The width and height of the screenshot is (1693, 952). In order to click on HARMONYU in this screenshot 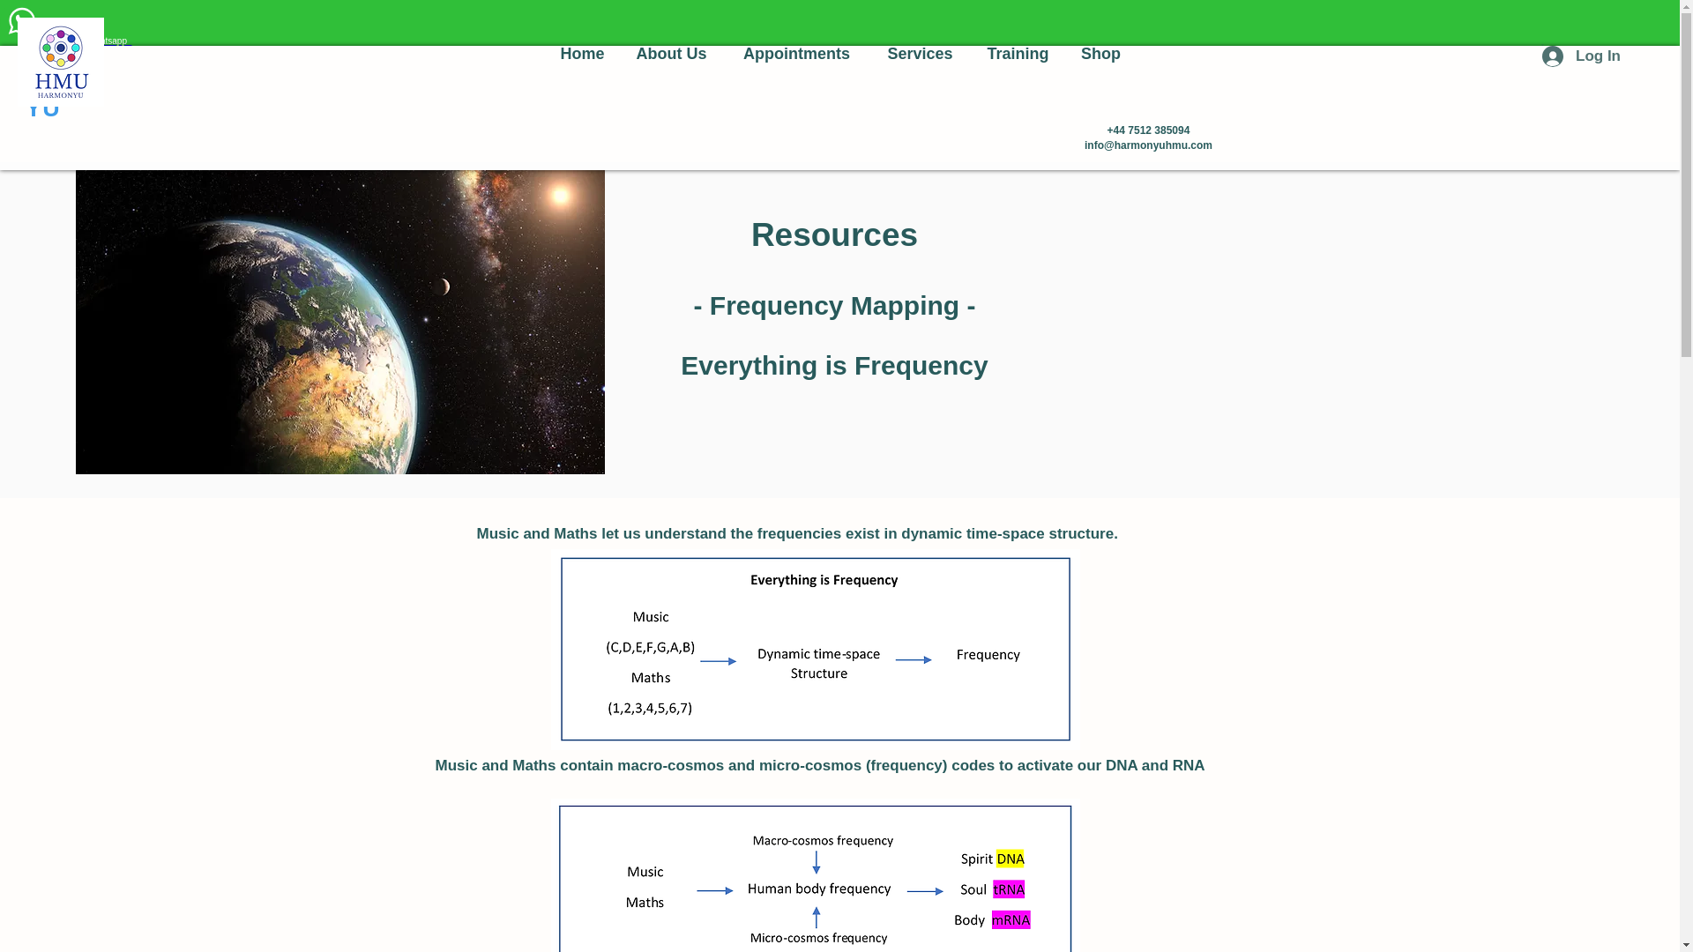, I will do `click(55, 81)`.